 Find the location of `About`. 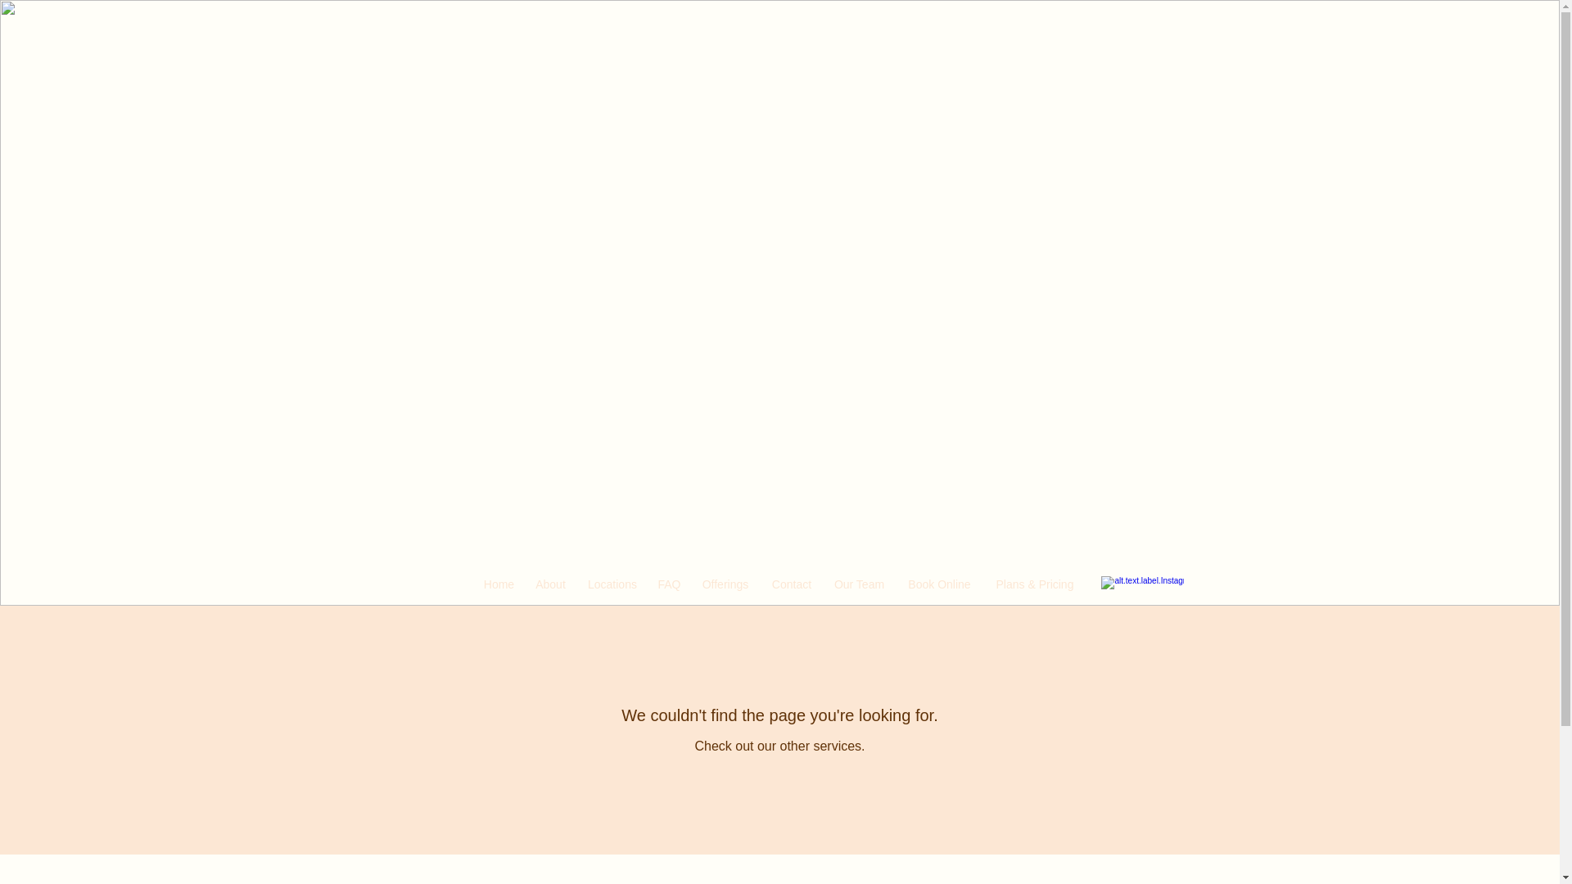

About is located at coordinates (550, 584).